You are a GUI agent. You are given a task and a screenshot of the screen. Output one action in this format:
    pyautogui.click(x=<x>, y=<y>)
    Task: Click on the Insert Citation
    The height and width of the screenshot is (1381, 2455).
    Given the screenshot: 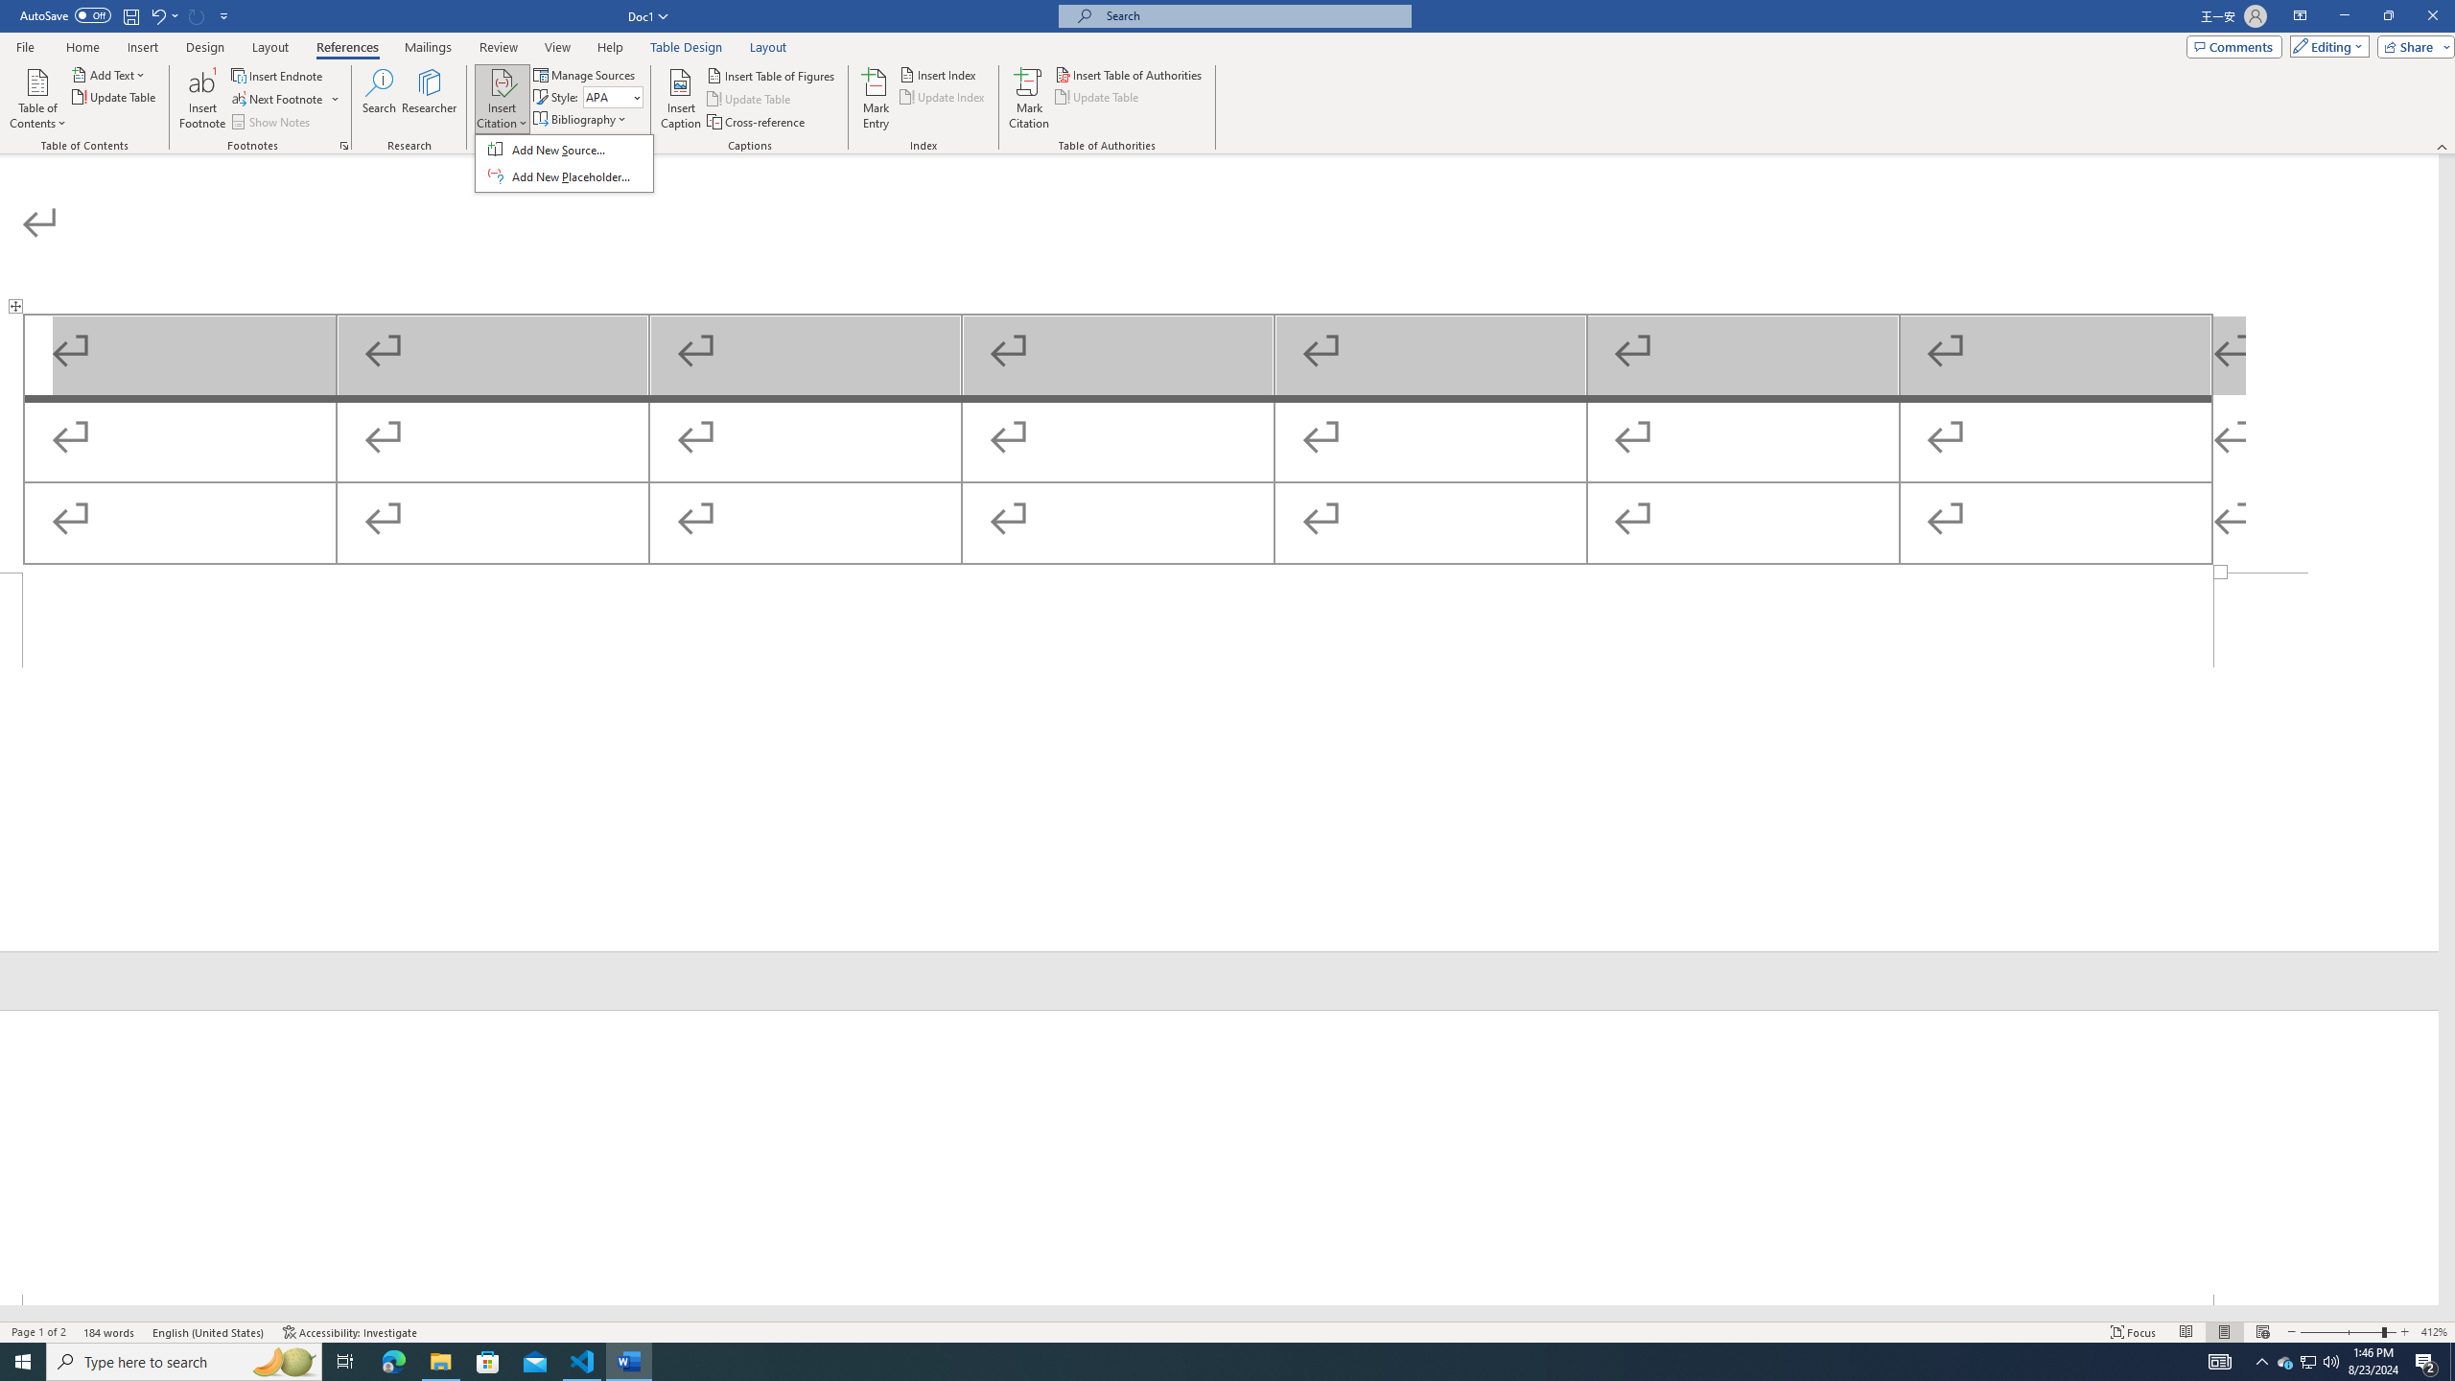 What is the action you would take?
    pyautogui.click(x=502, y=99)
    